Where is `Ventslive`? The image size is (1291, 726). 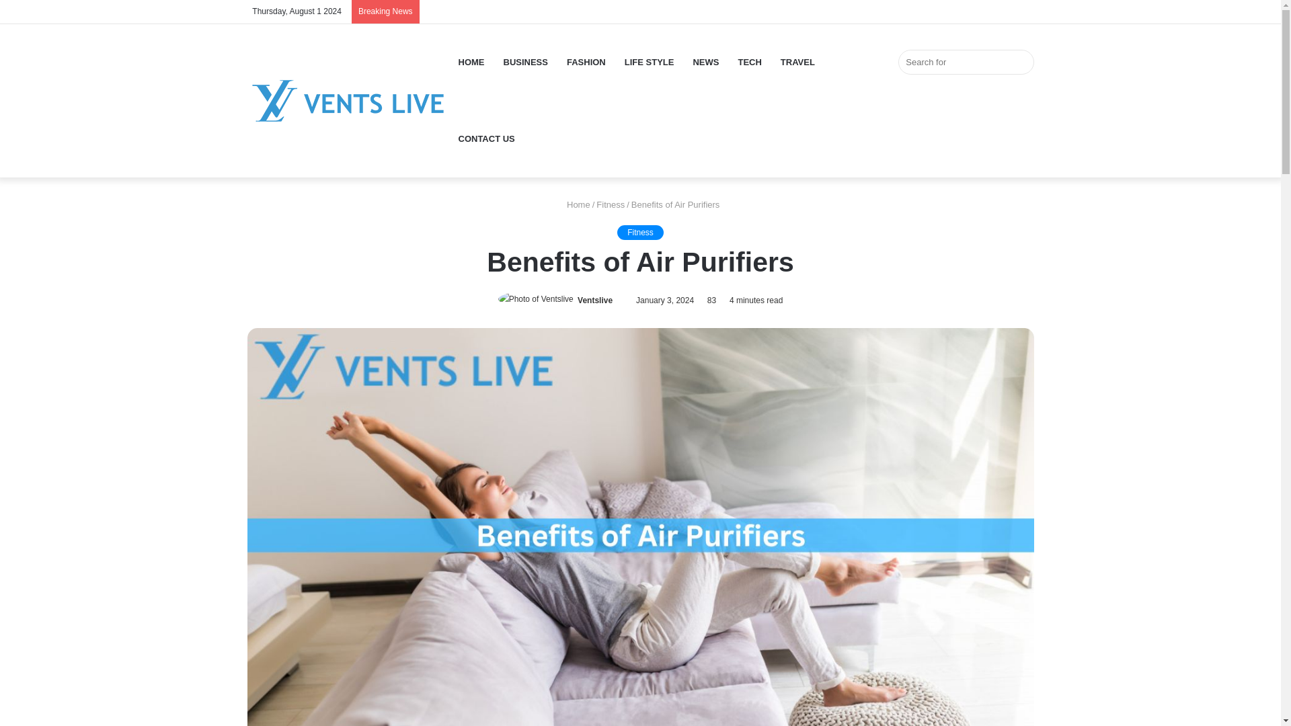
Ventslive is located at coordinates (348, 101).